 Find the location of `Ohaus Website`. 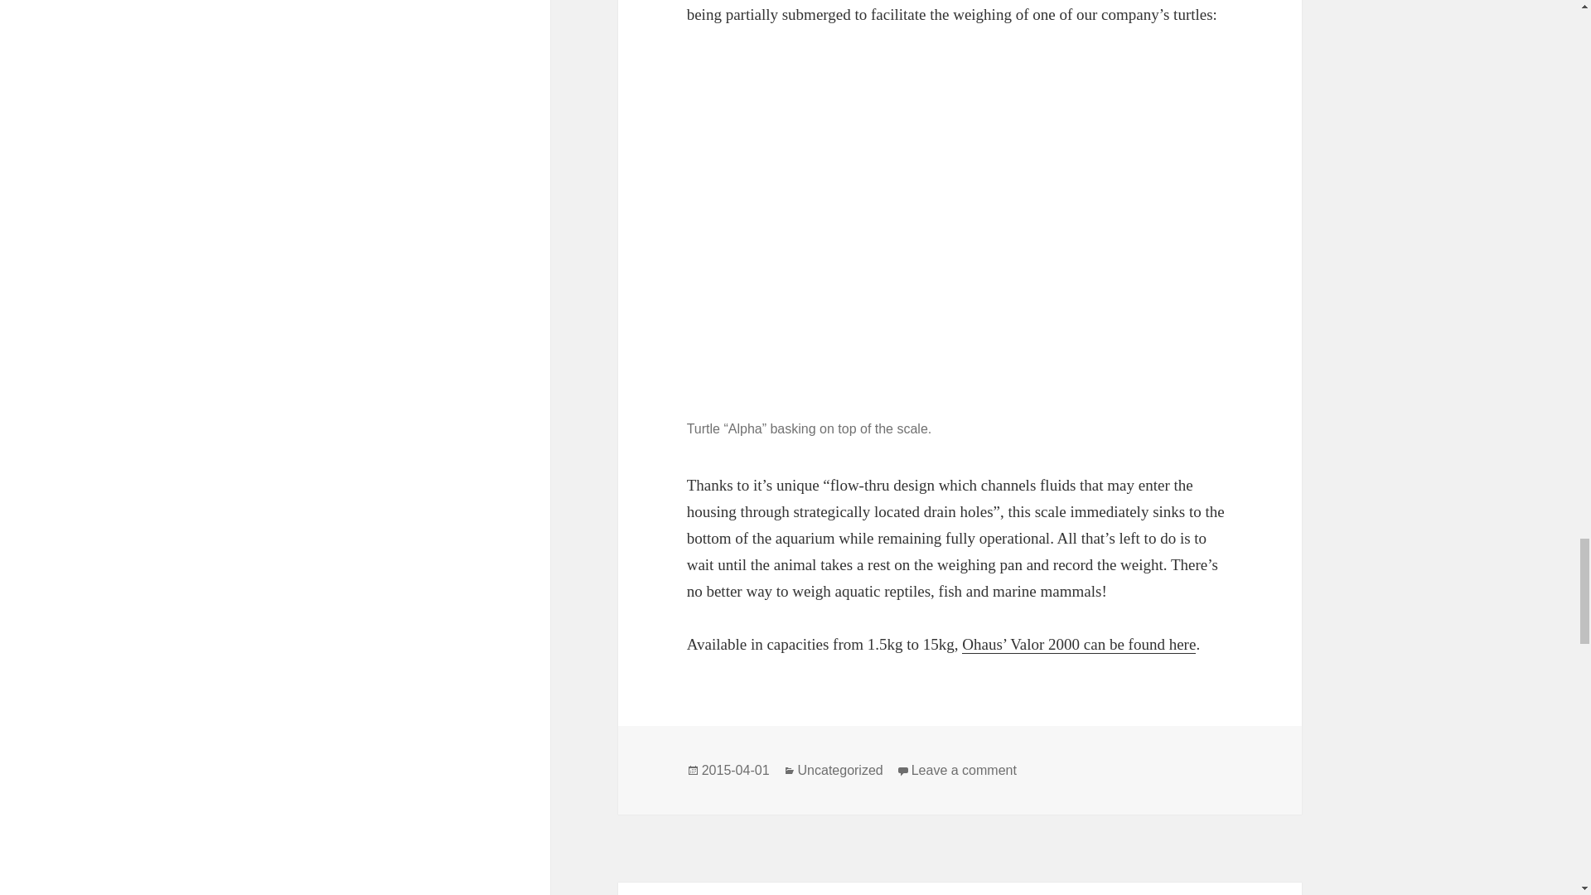

Ohaus Website is located at coordinates (1079, 645).